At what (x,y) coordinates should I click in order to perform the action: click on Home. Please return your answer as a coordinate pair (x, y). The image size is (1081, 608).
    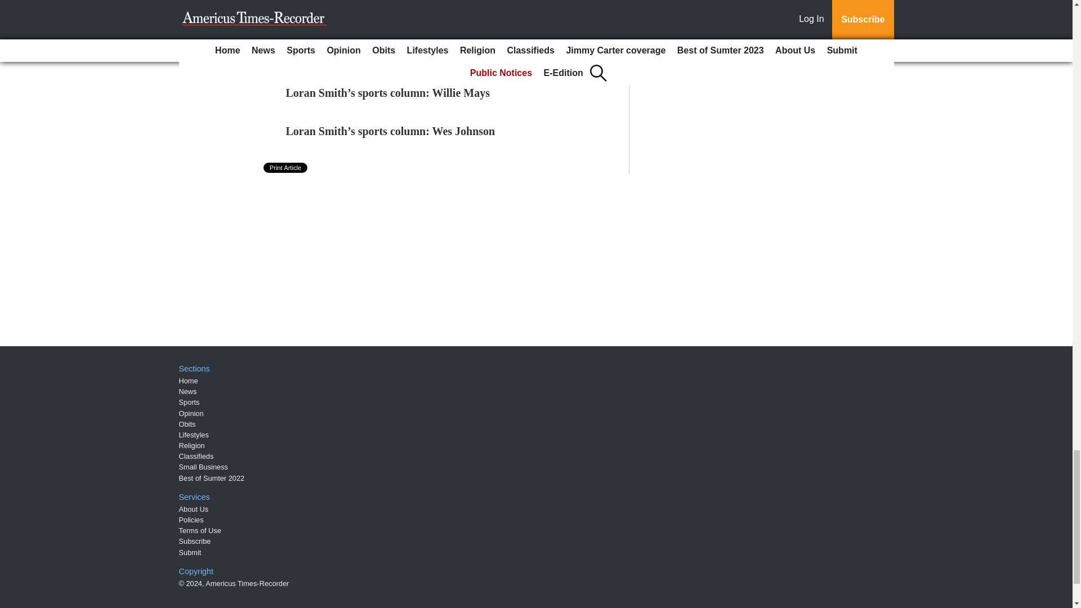
    Looking at the image, I should click on (188, 381).